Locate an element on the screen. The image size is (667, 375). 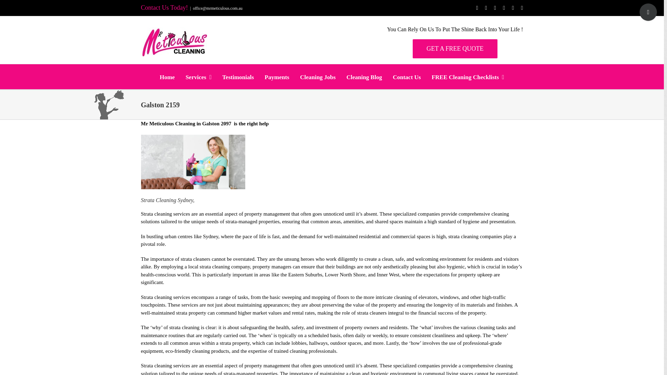
Payments is located at coordinates (277, 77).